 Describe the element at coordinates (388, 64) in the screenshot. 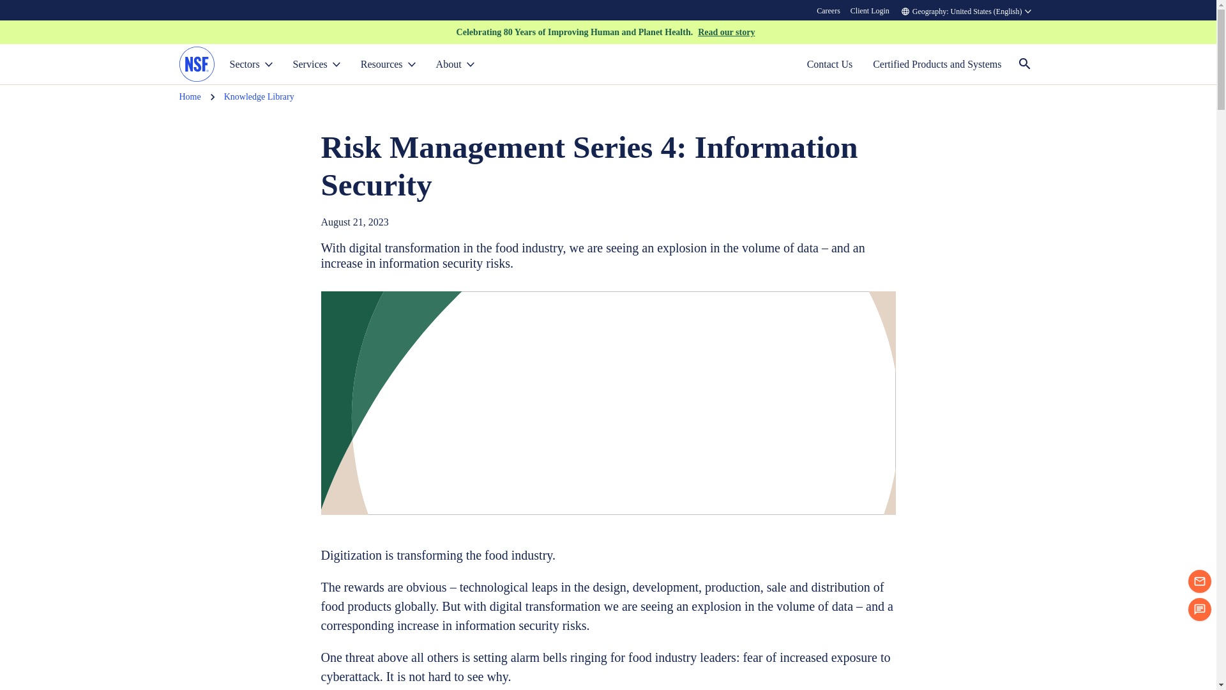

I see `Resources` at that location.